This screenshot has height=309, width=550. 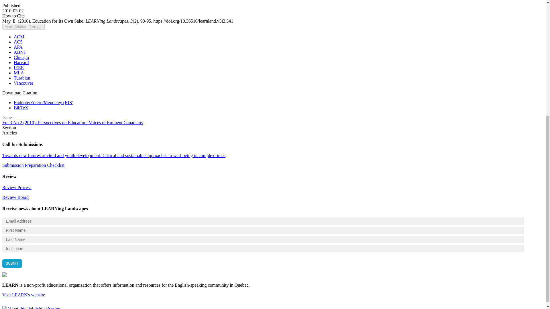 What do you see at coordinates (23, 295) in the screenshot?
I see `Visit LEARN's website` at bounding box center [23, 295].